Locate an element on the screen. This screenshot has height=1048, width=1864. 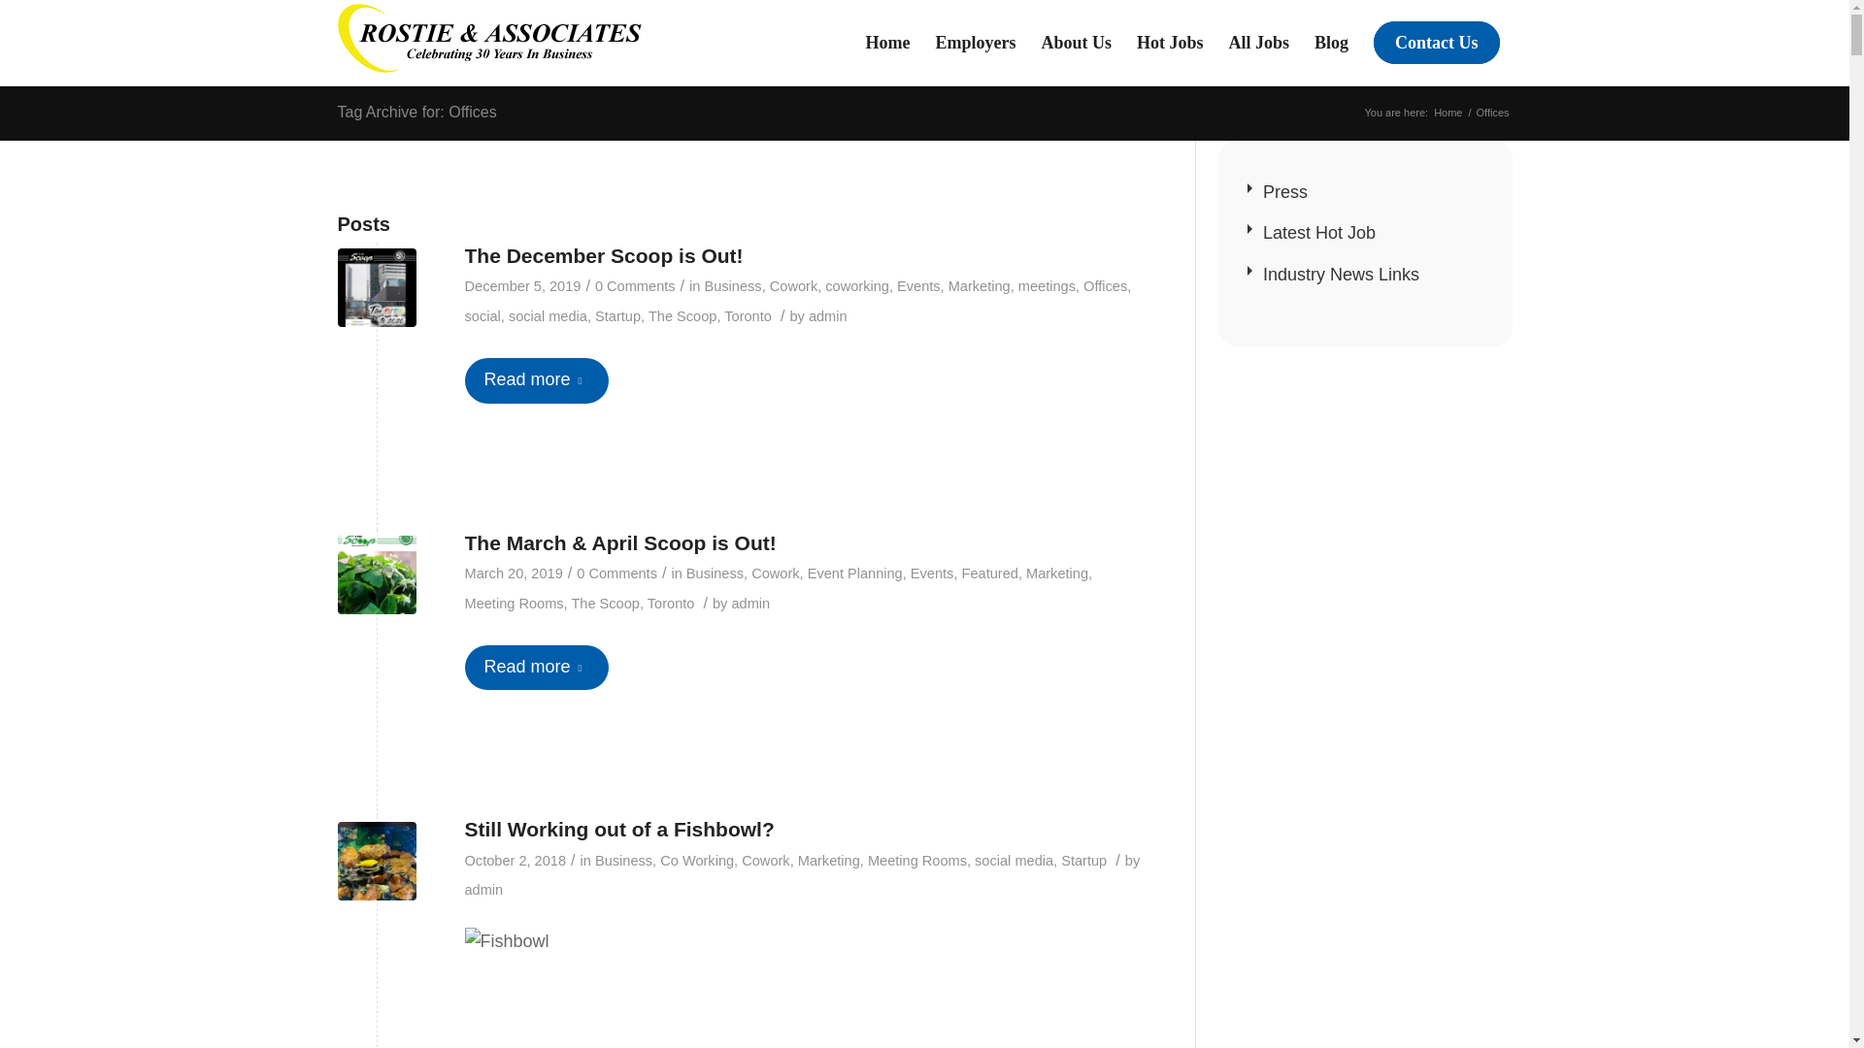
Employers is located at coordinates (975, 43).